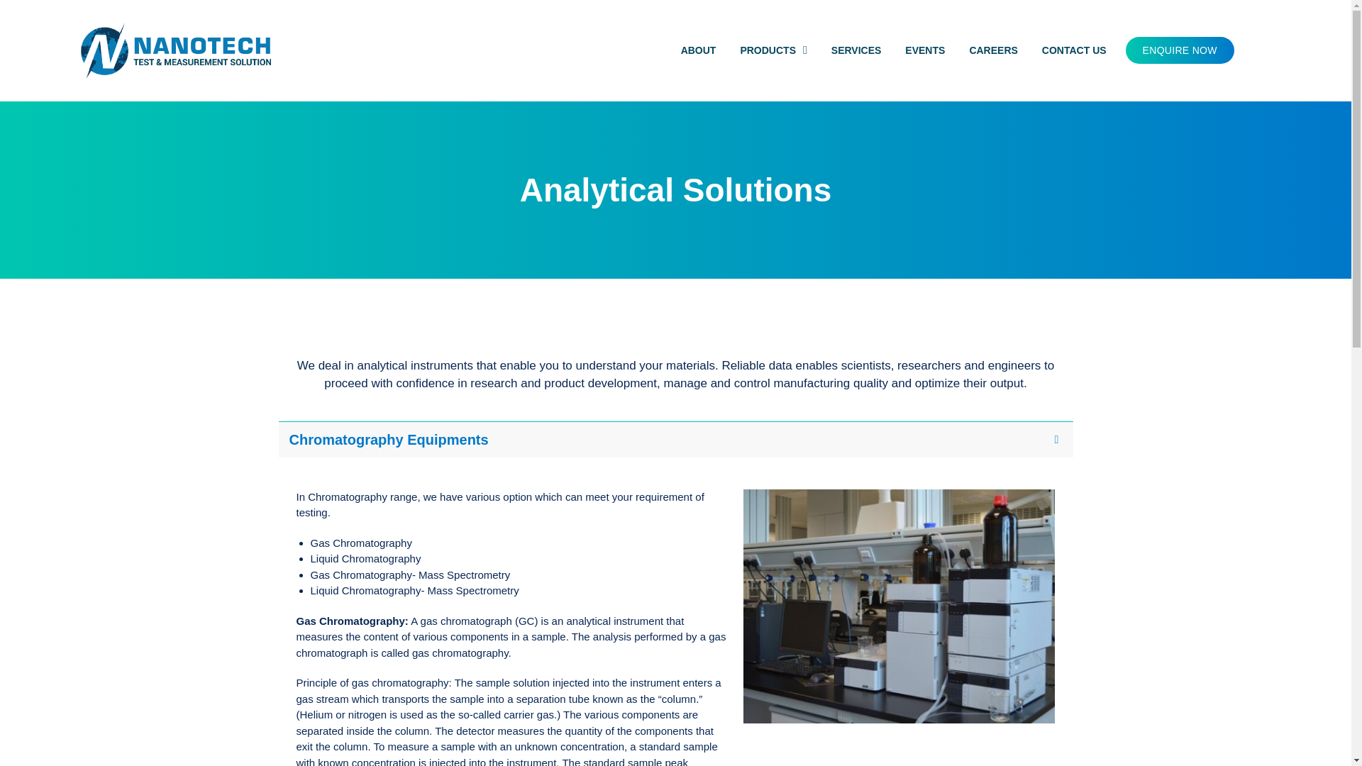 This screenshot has width=1362, height=766. Describe the element at coordinates (773, 51) in the screenshot. I see `PRODUCTS` at that location.